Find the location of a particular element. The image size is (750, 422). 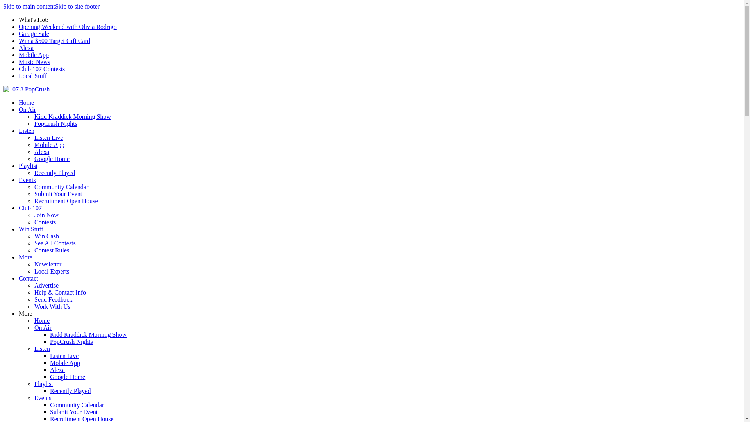

Submit Your Event is located at coordinates (58, 194).